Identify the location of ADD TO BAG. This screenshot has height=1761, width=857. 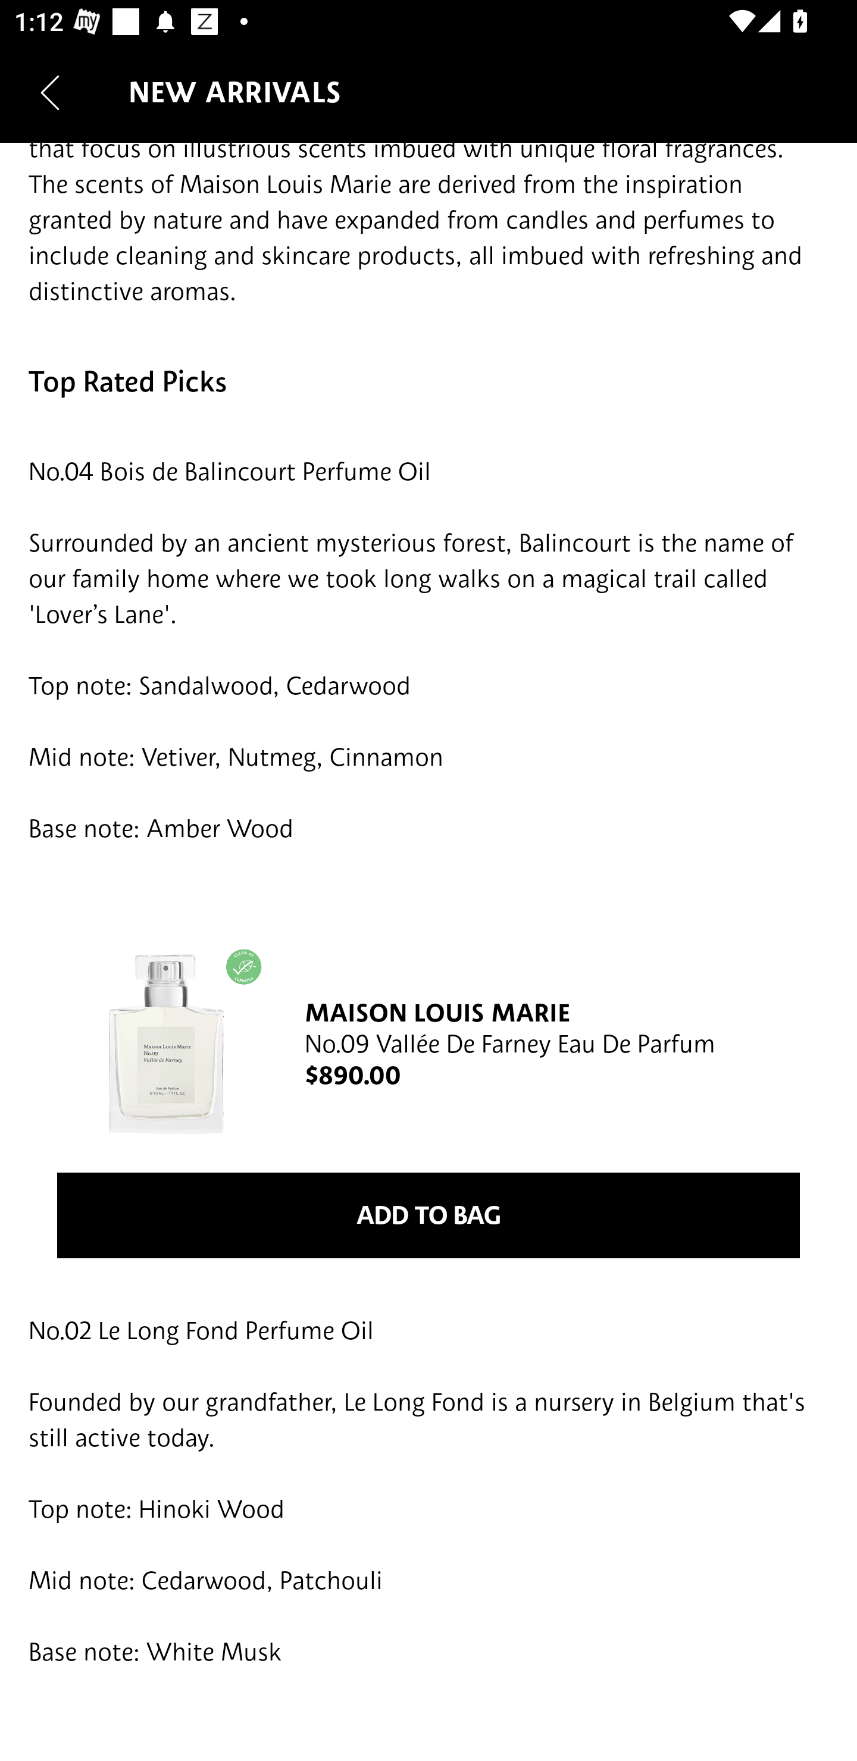
(428, 1216).